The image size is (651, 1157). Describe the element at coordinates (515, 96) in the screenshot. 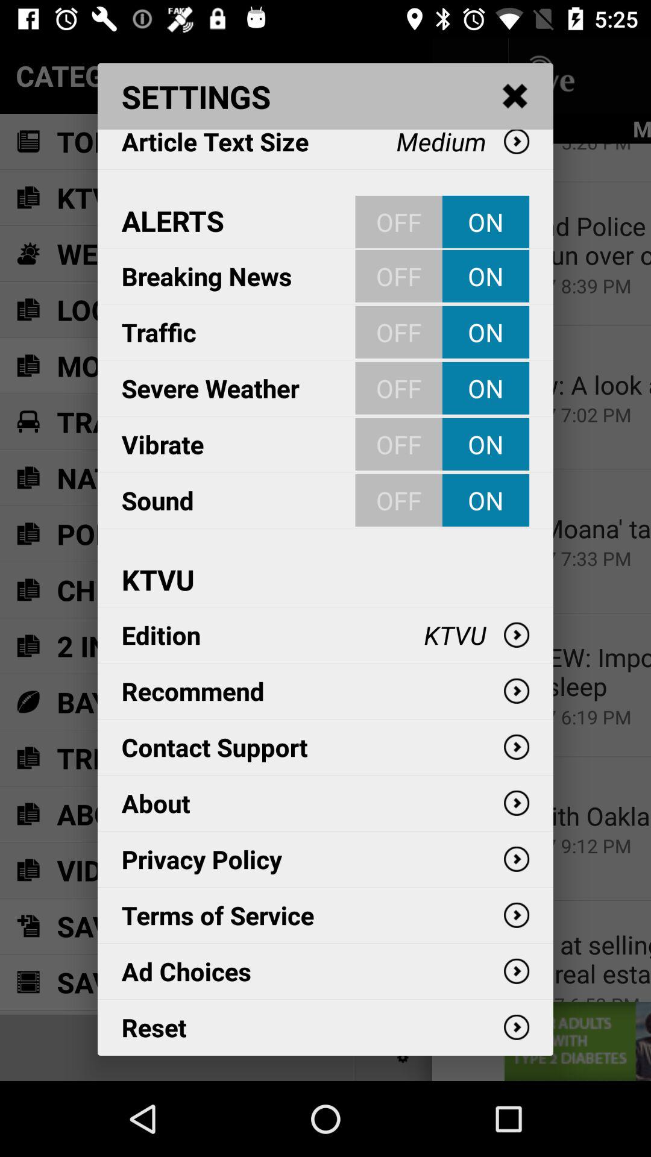

I see `choose the item above medium  item` at that location.